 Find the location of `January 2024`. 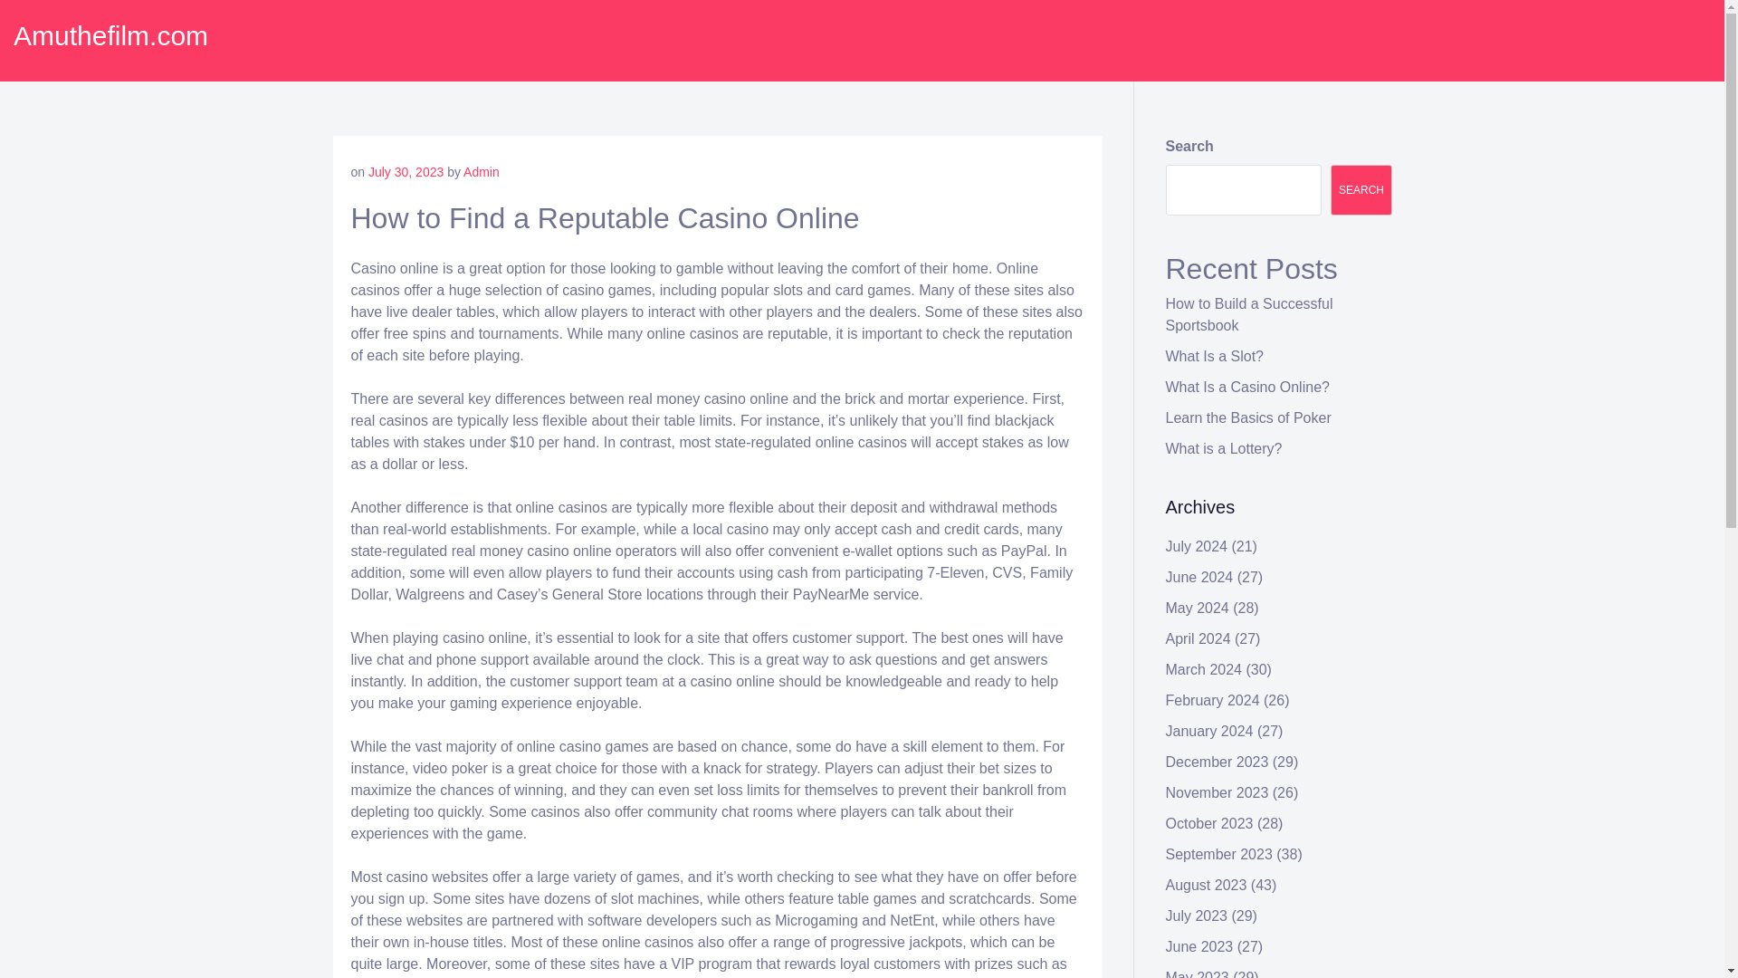

January 2024 is located at coordinates (1209, 732).